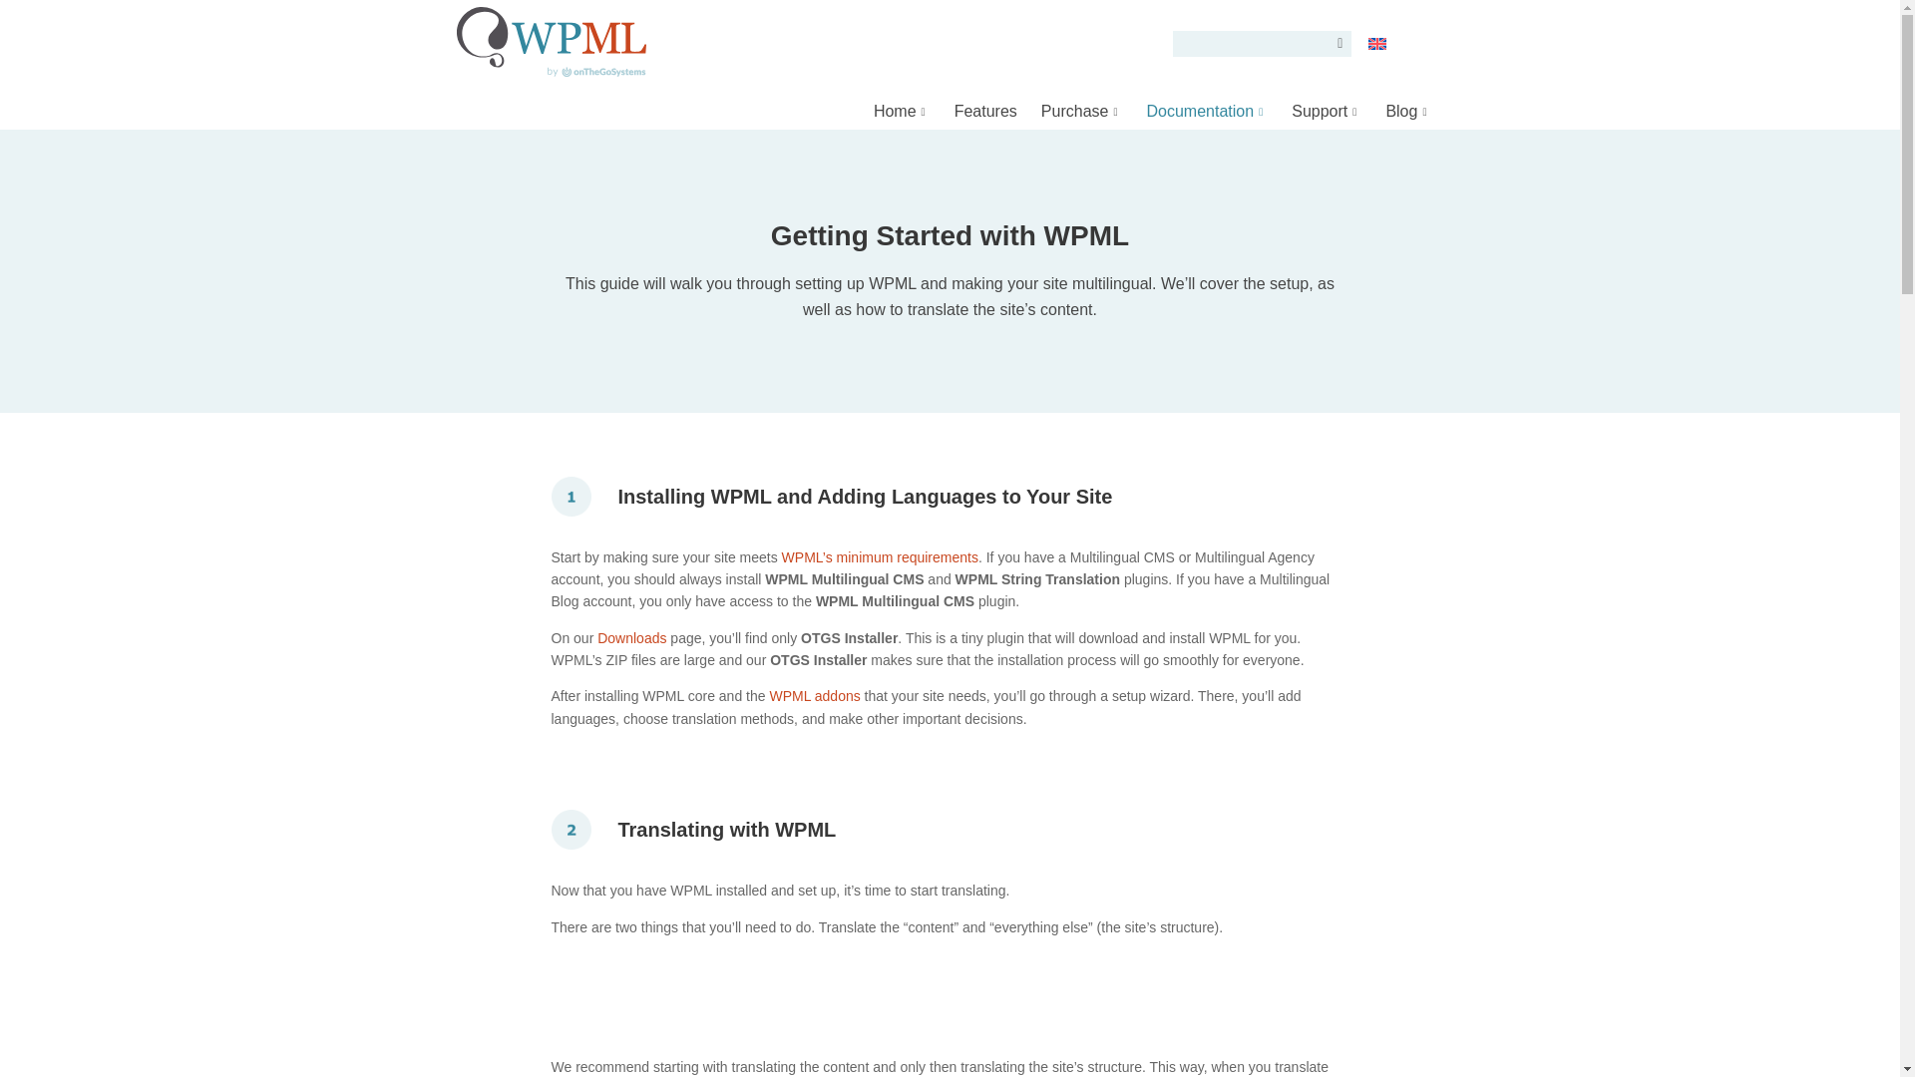 The height and width of the screenshot is (1077, 1915). Describe the element at coordinates (902, 110) in the screenshot. I see `Home` at that location.